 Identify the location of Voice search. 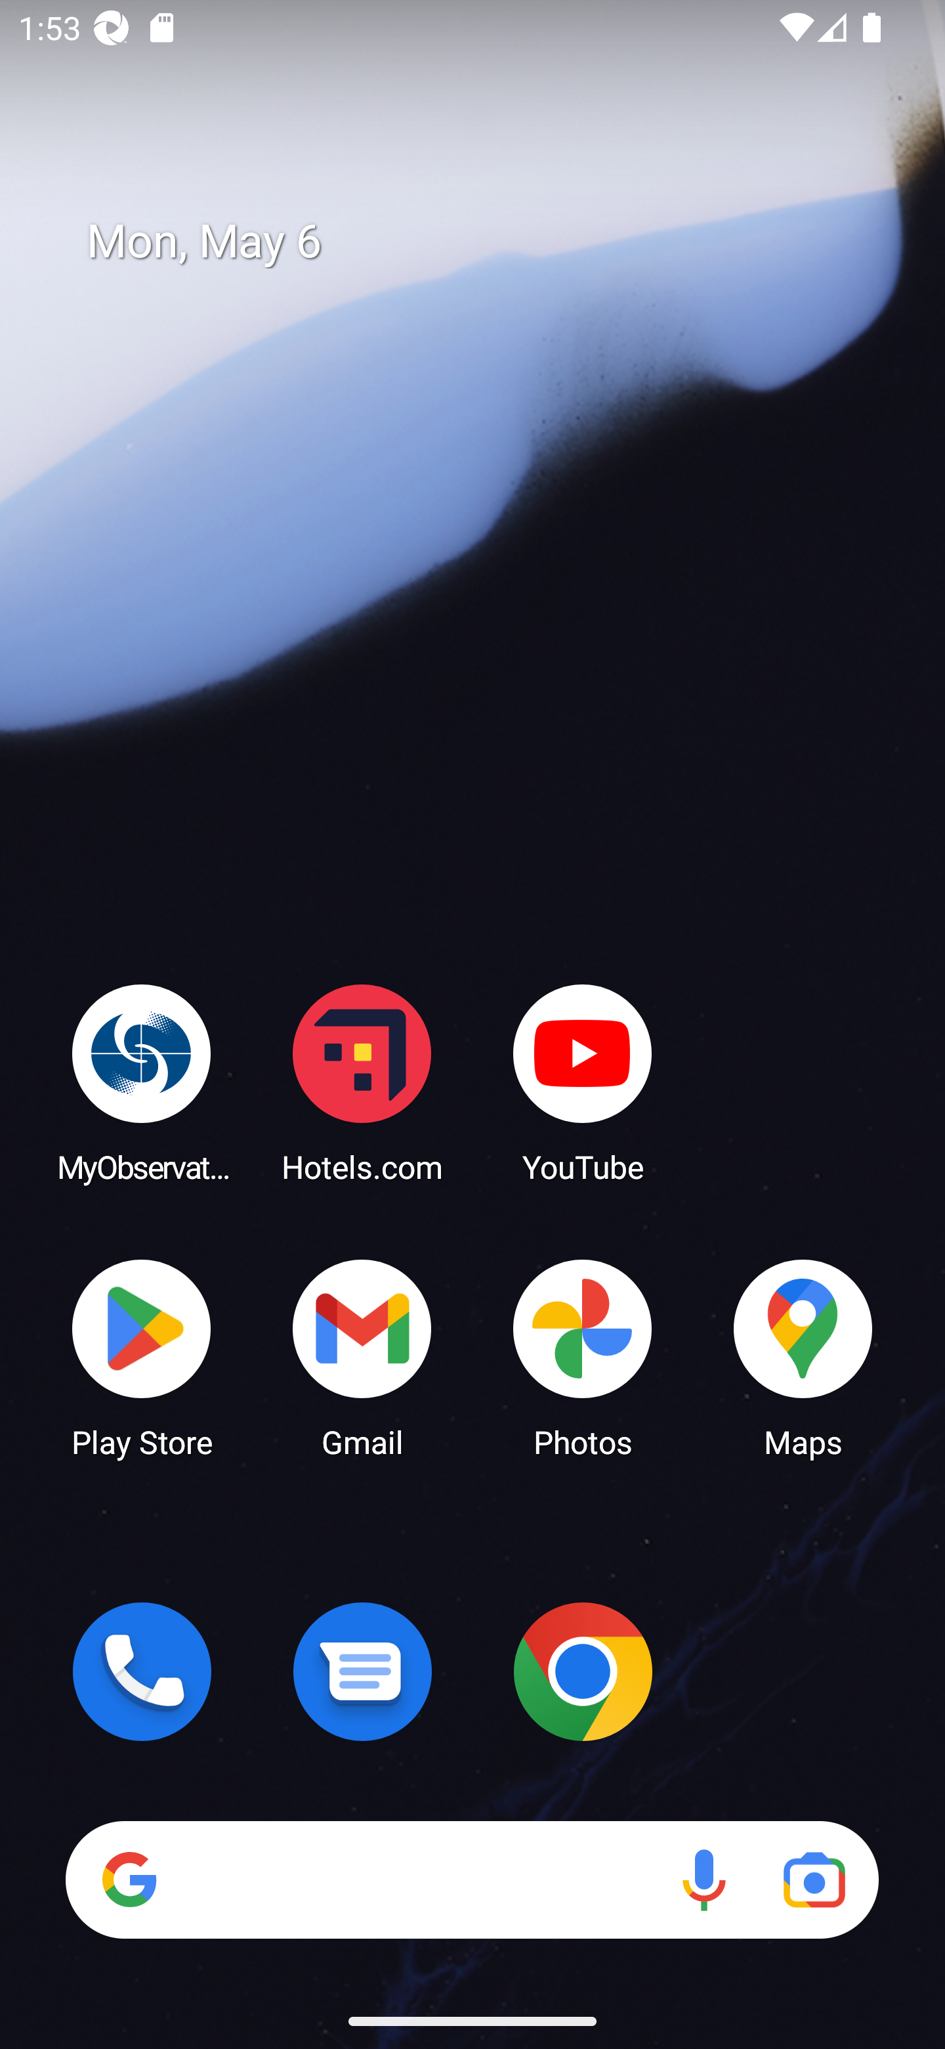
(703, 1880).